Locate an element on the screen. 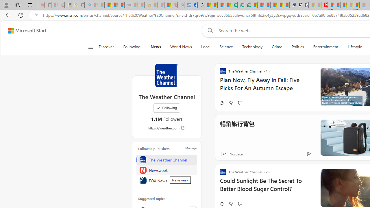 The width and height of the screenshot is (370, 208). https://weather.com is located at coordinates (166, 128).